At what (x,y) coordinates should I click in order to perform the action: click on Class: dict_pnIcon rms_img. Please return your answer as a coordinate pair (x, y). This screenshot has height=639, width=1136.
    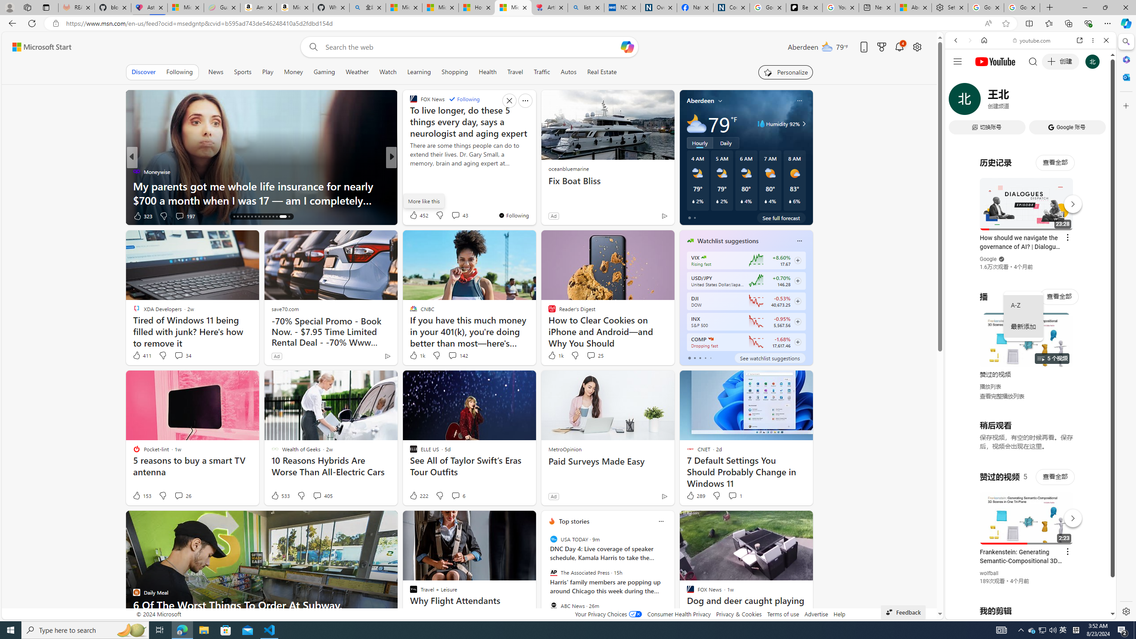
    Looking at the image, I should click on (1024, 612).